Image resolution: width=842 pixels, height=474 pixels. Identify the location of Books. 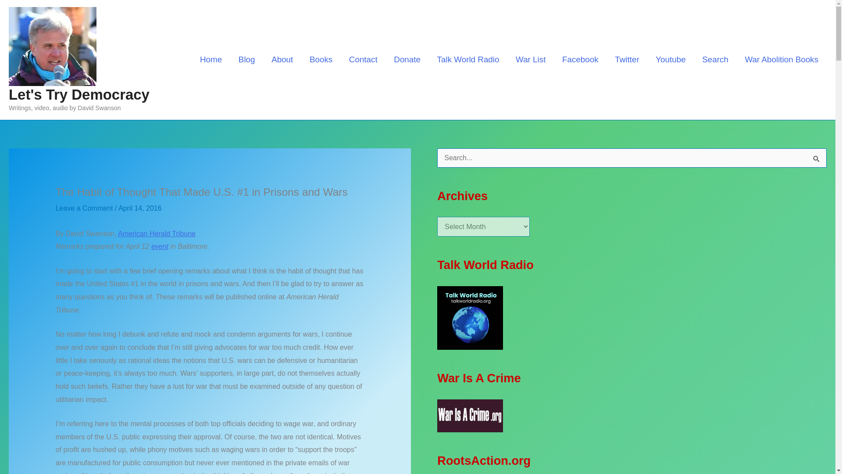
(321, 59).